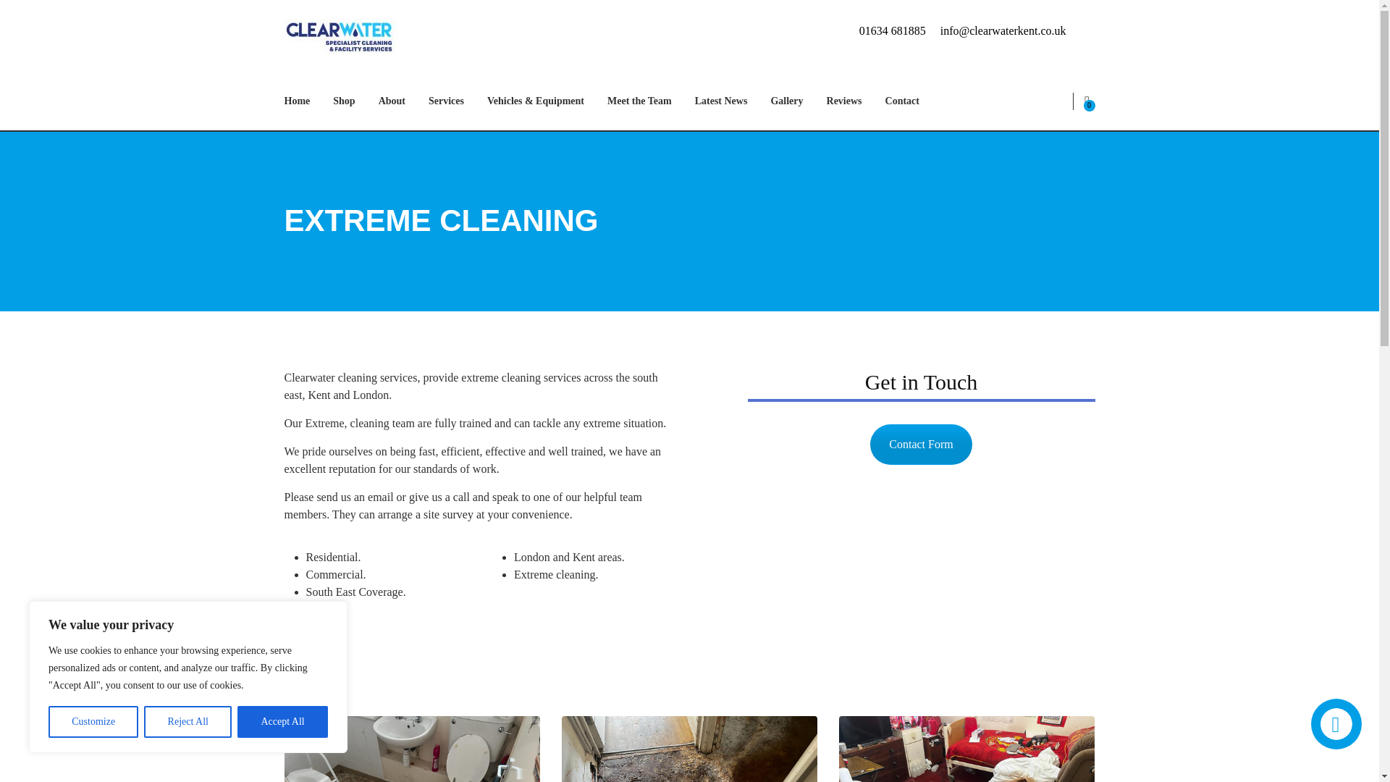  What do you see at coordinates (844, 101) in the screenshot?
I see `Reviews` at bounding box center [844, 101].